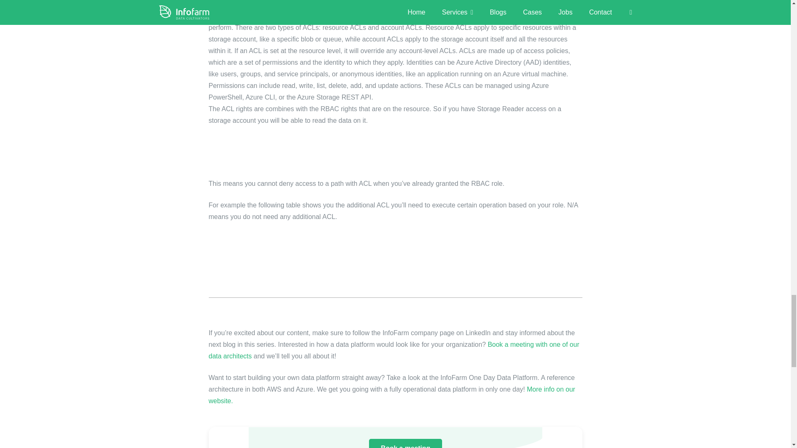  Describe the element at coordinates (405, 443) in the screenshot. I see `Book a meeting` at that location.